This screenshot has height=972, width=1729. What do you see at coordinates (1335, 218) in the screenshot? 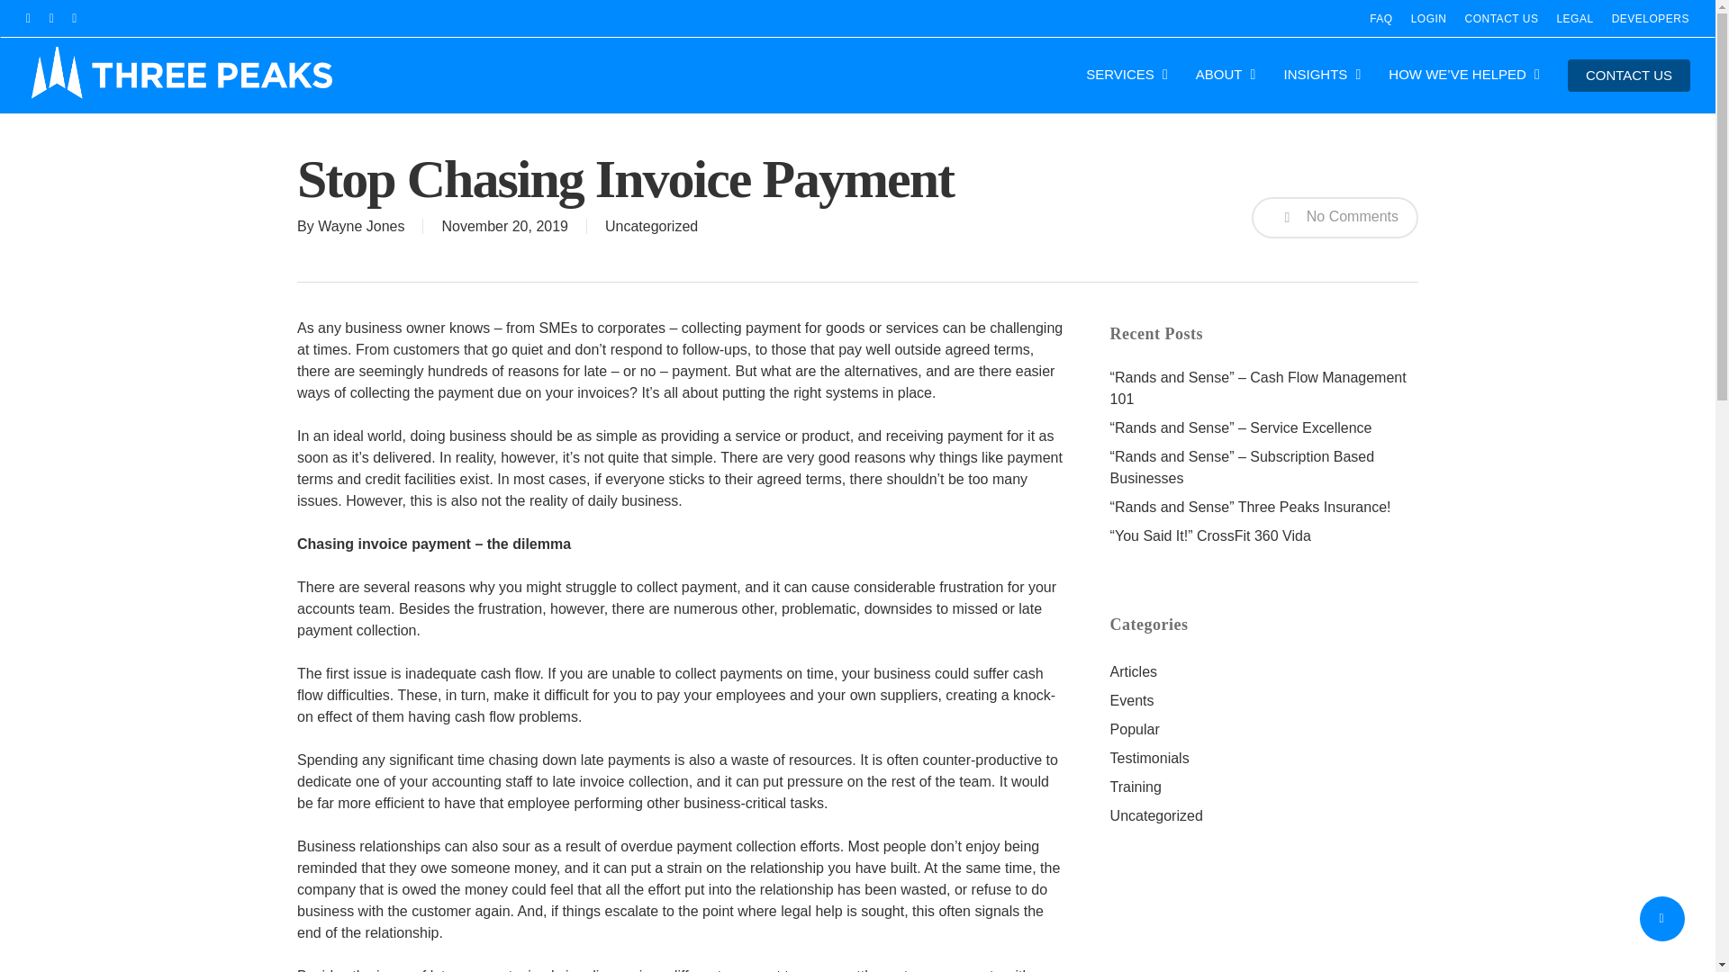
I see `No Comments` at bounding box center [1335, 218].